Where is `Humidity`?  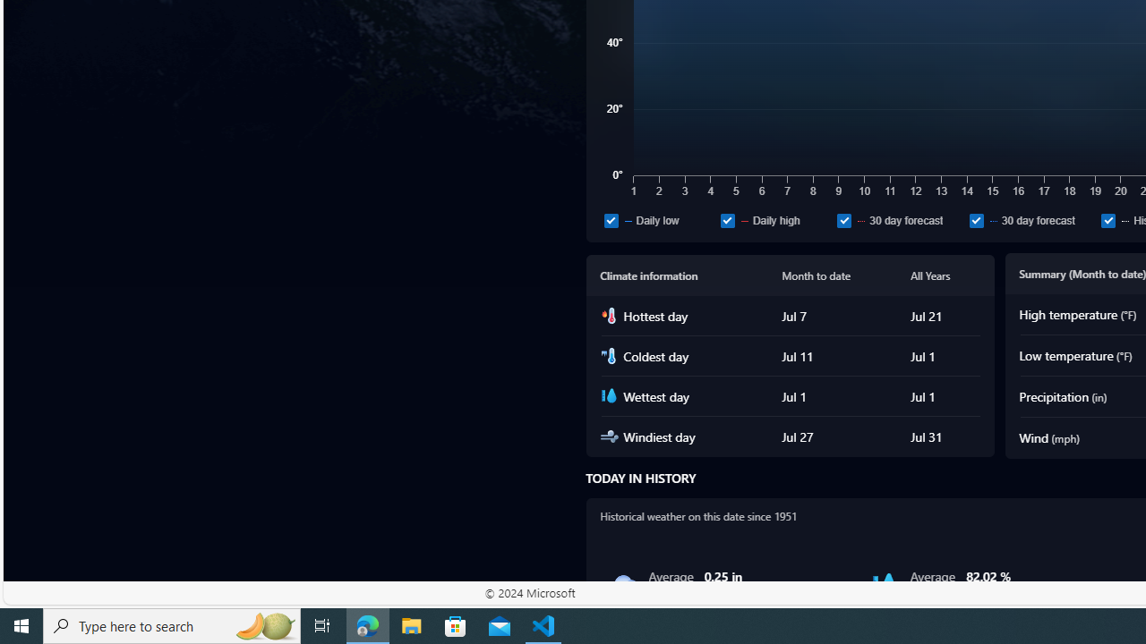 Humidity is located at coordinates (885, 585).